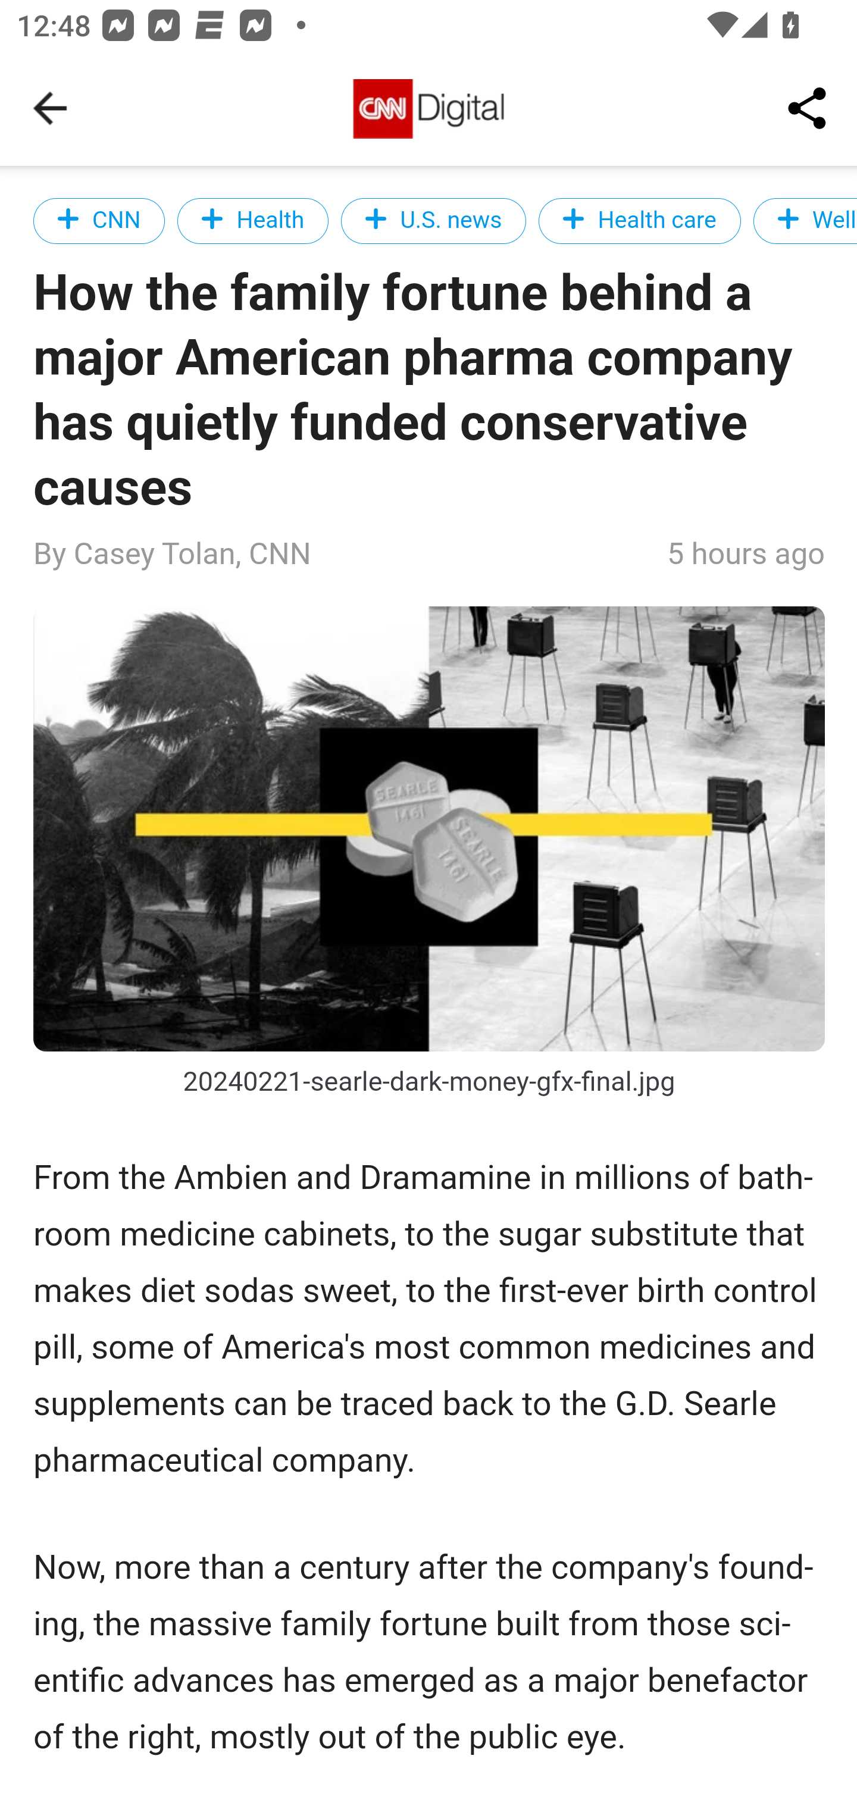  I want to click on U.S. news, so click(433, 220).